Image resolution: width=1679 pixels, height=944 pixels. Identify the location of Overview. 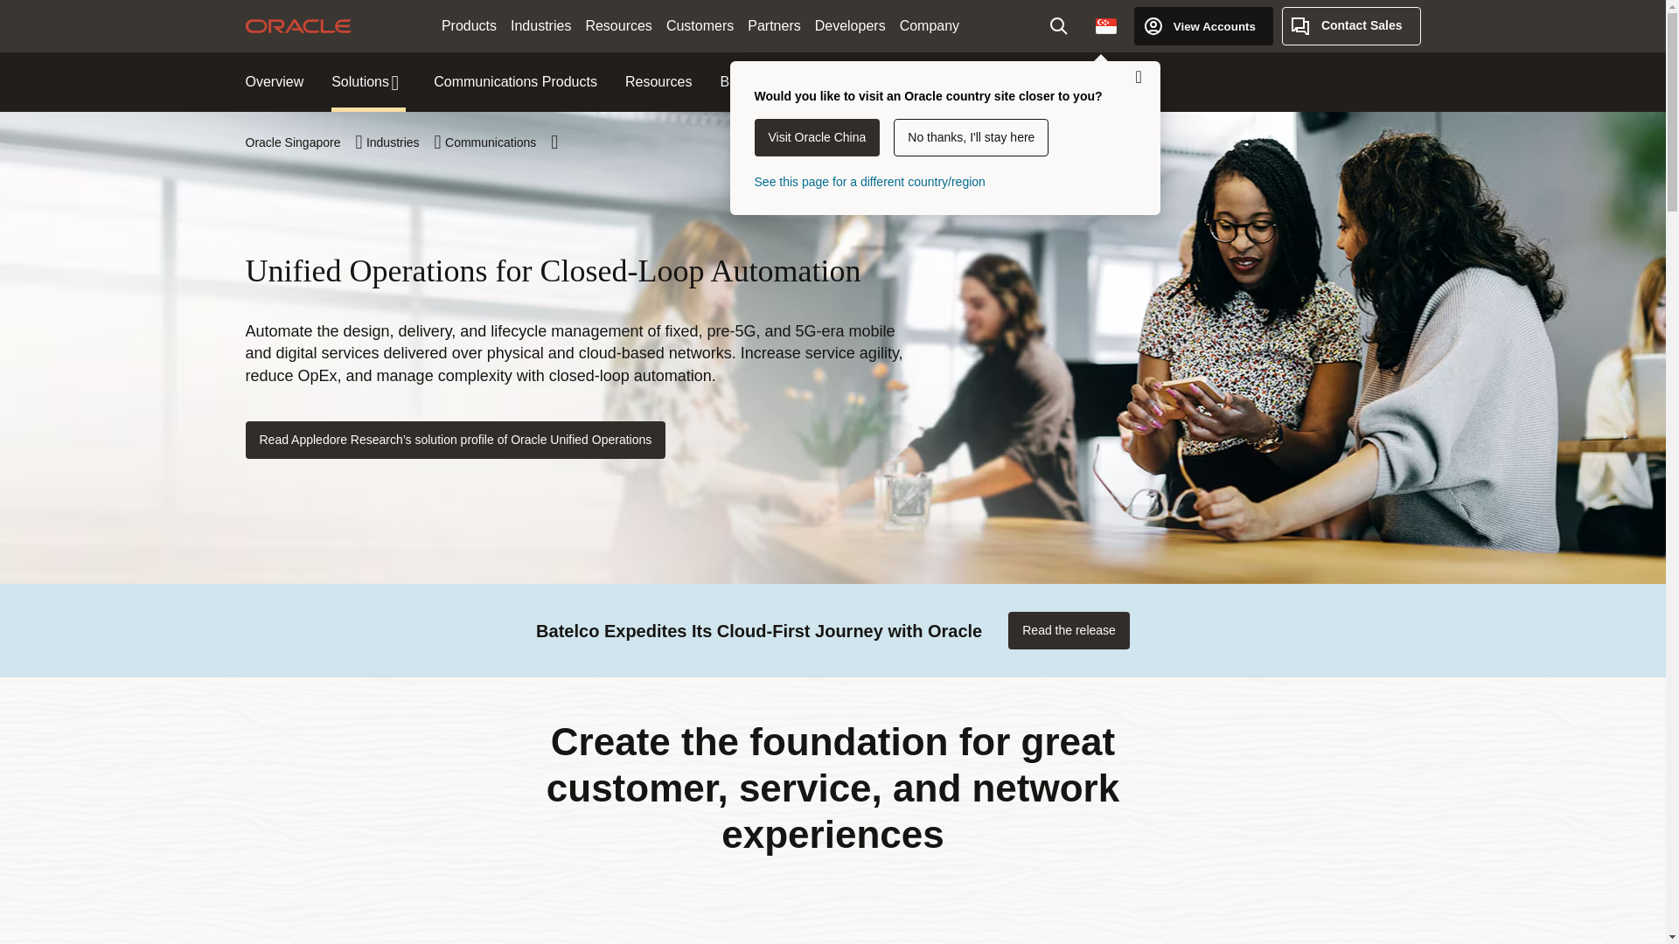
(275, 82).